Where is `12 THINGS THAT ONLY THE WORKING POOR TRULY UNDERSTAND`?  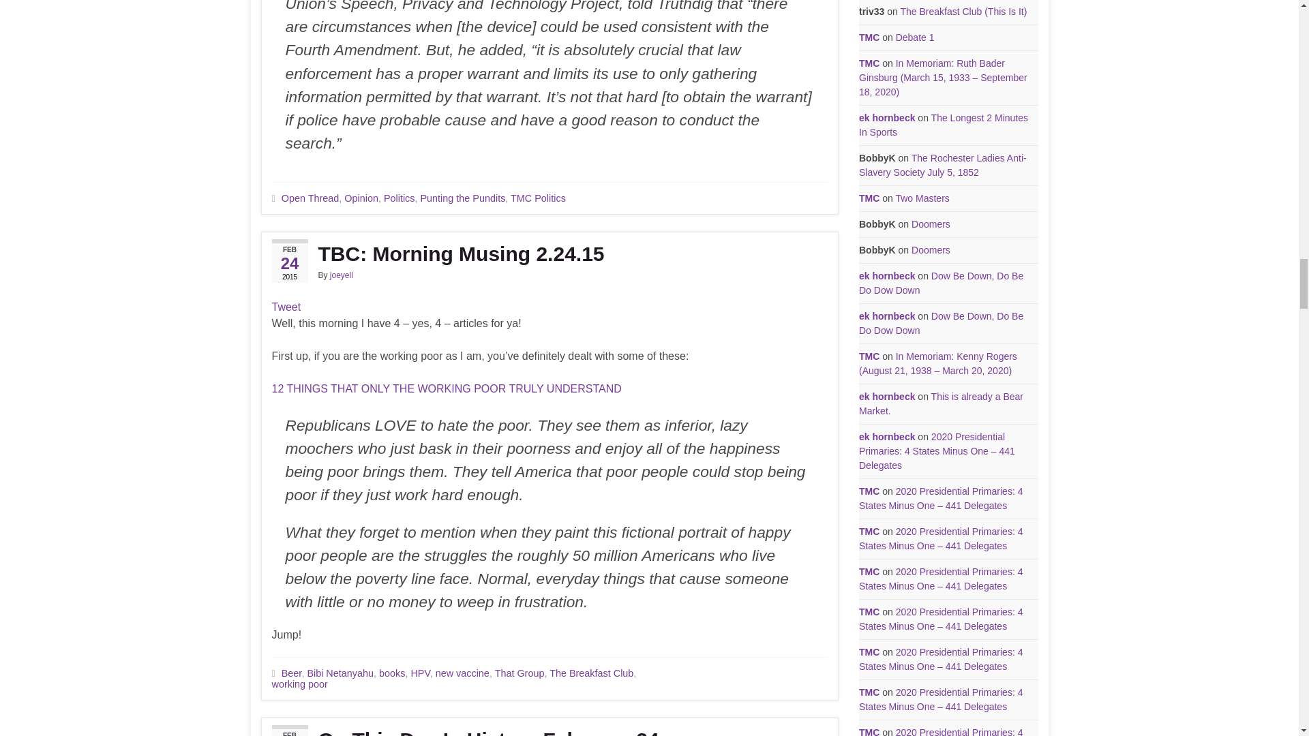 12 THINGS THAT ONLY THE WORKING POOR TRULY UNDERSTAND is located at coordinates (446, 388).